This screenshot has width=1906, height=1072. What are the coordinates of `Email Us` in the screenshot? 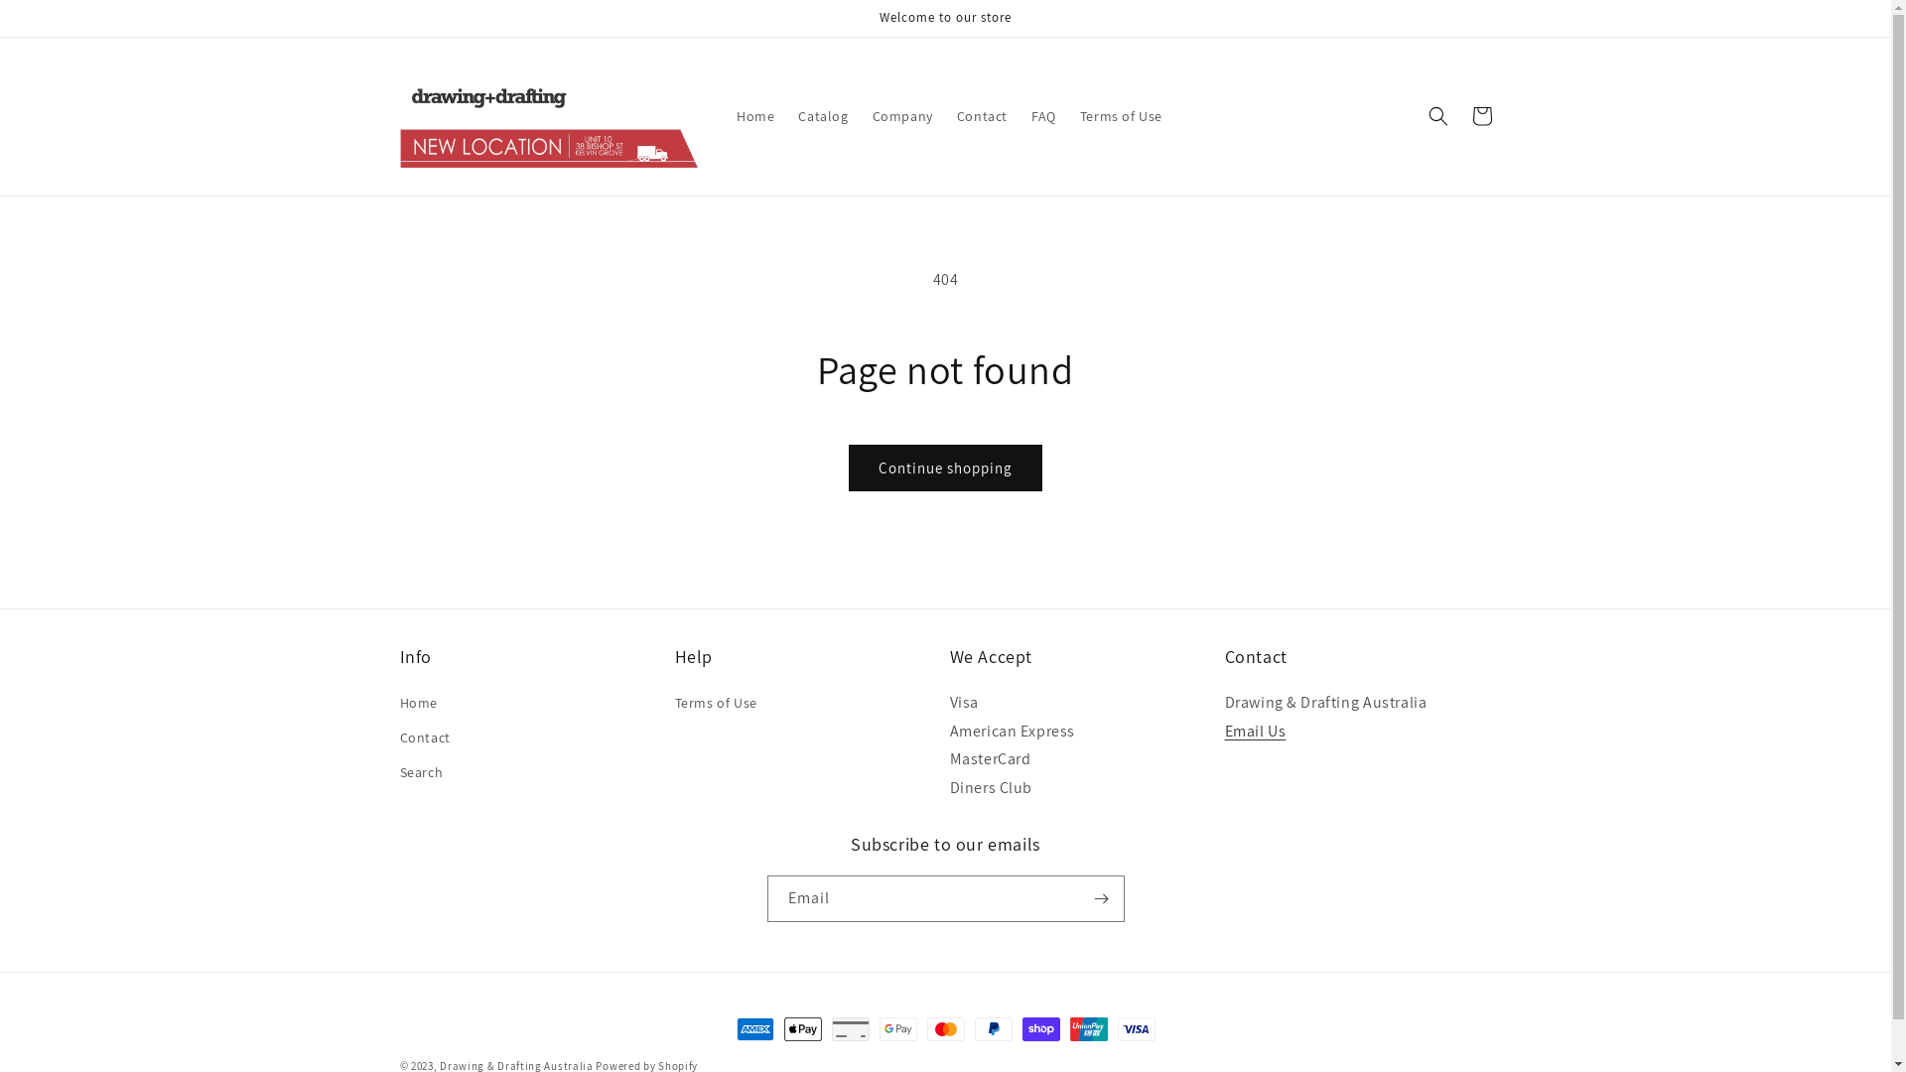 It's located at (1256, 731).